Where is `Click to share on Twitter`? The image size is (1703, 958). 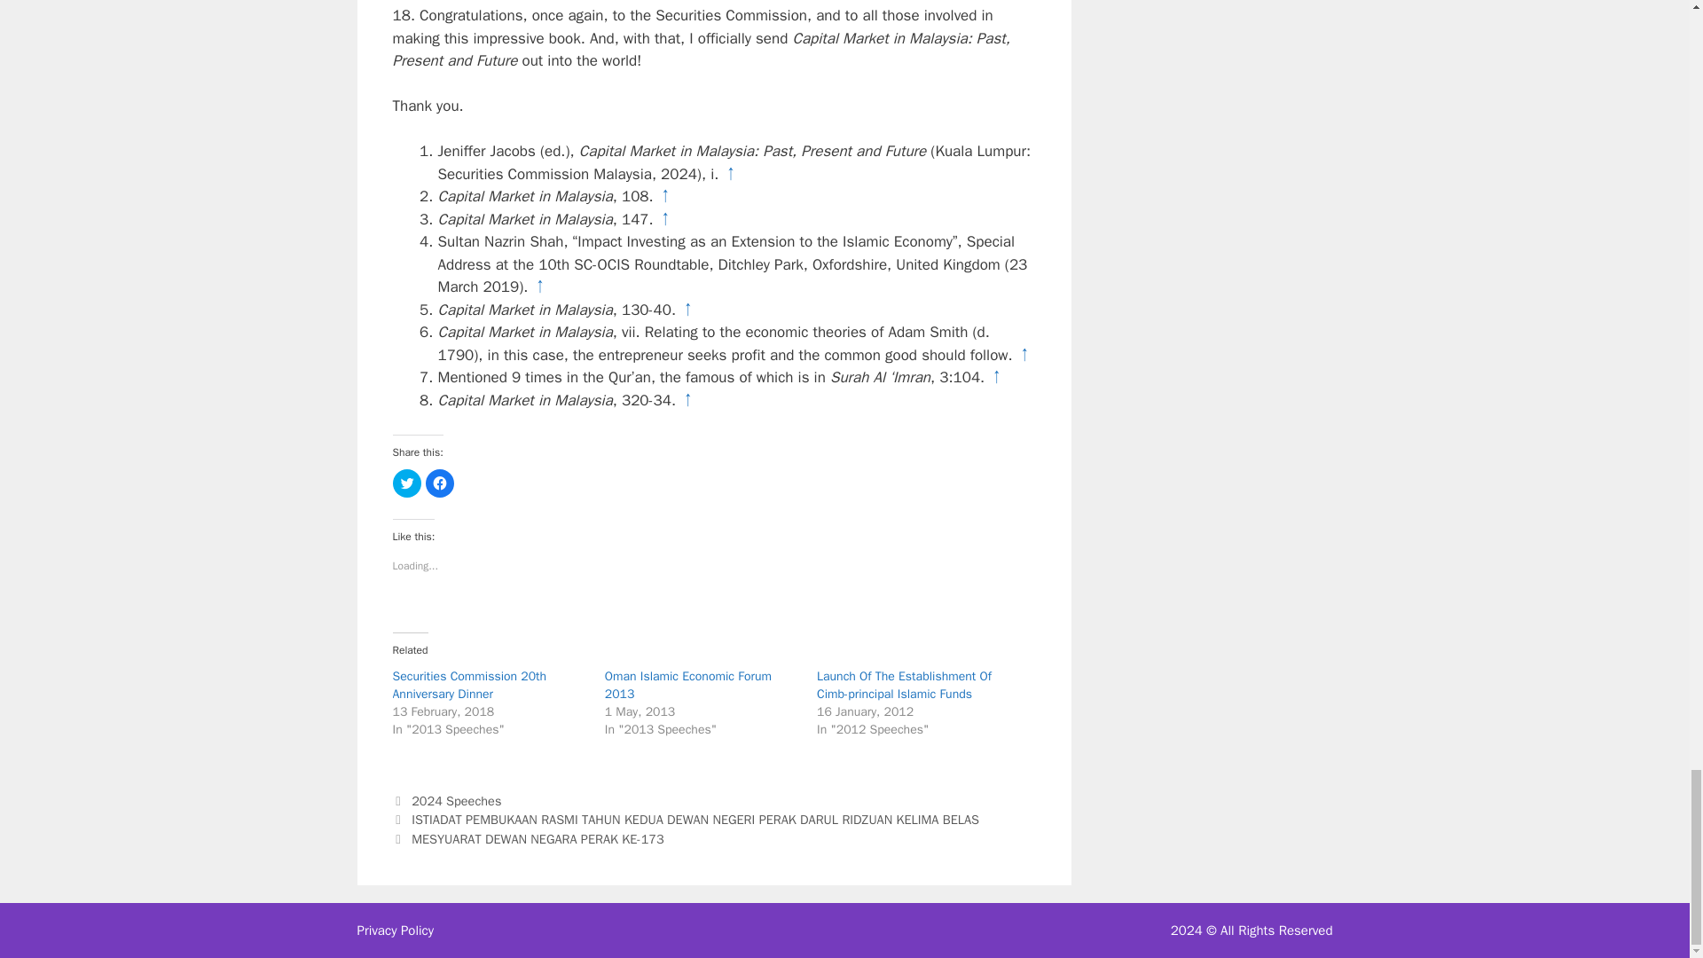
Click to share on Twitter is located at coordinates (406, 483).